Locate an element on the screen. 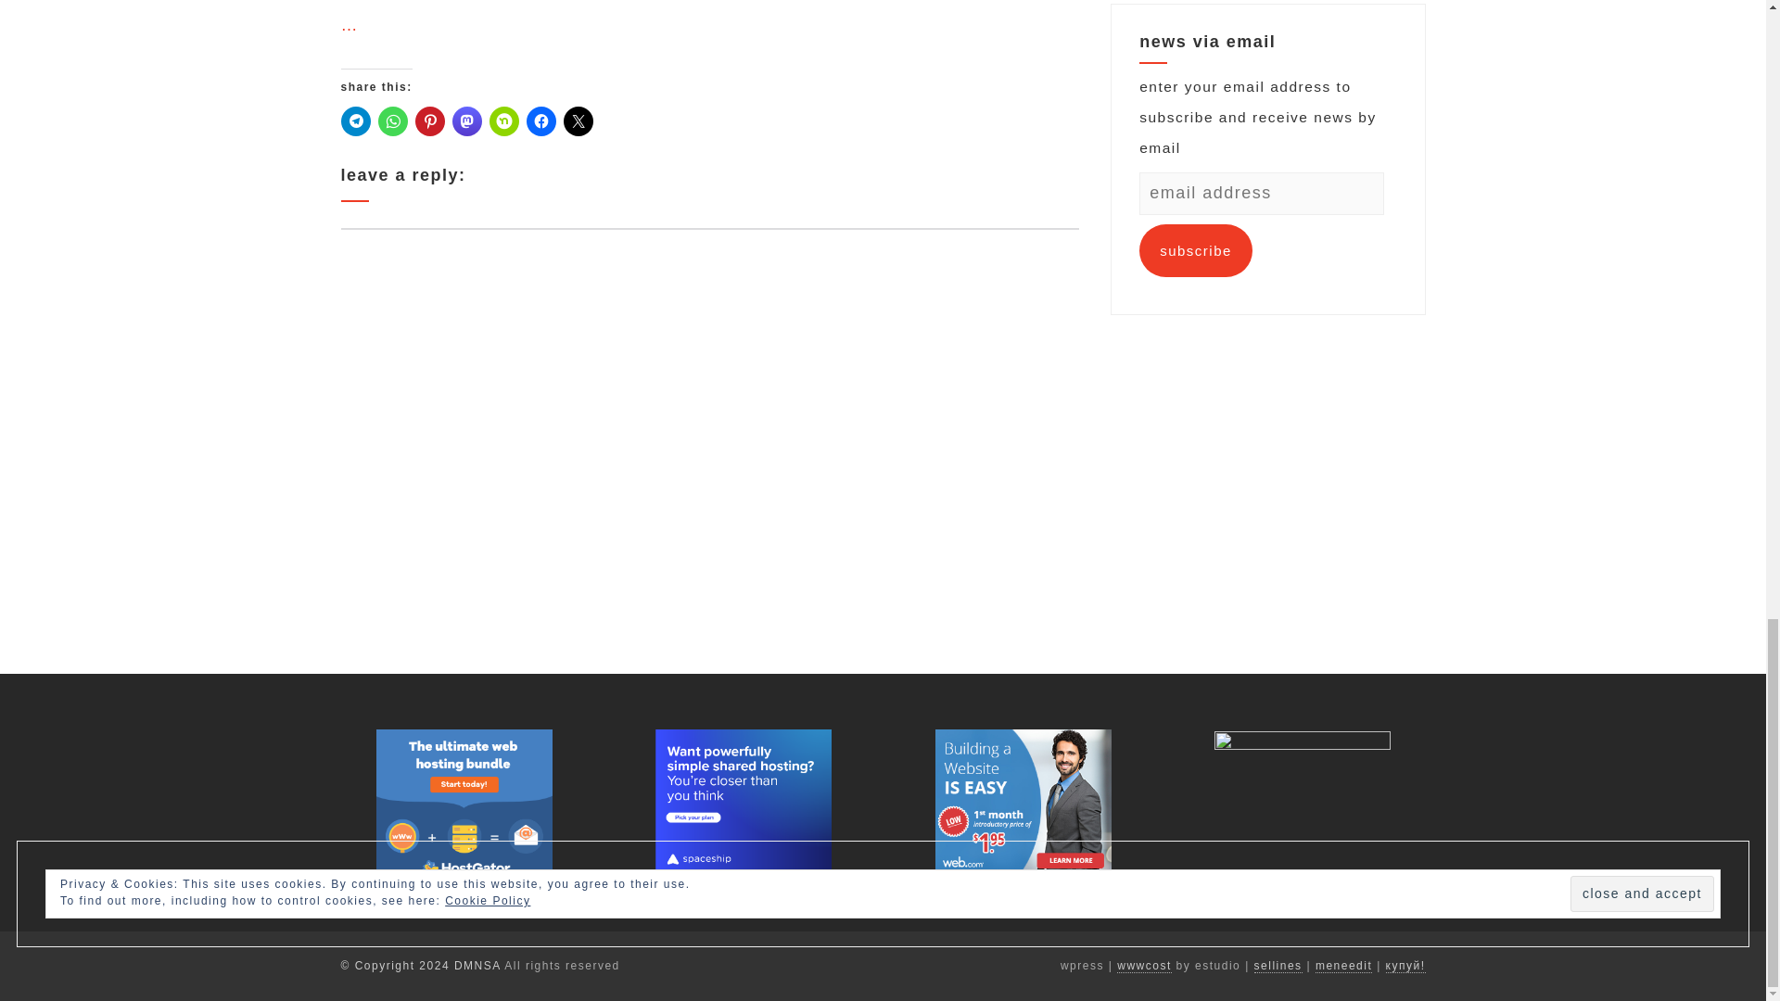 The height and width of the screenshot is (1001, 1780). wwwcost is located at coordinates (1144, 966).